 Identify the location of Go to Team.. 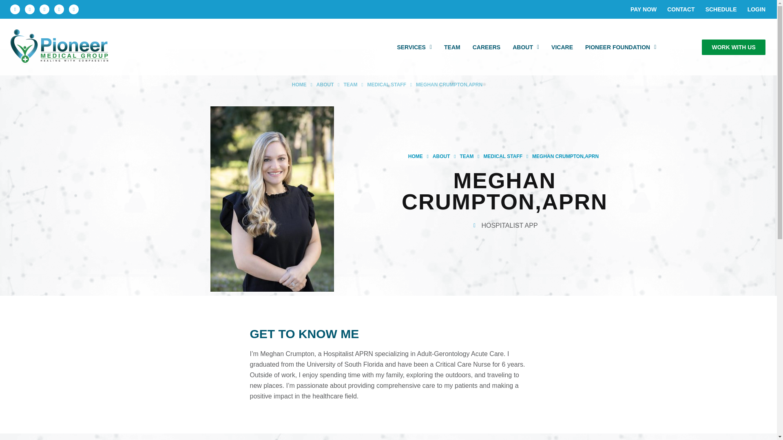
(467, 156).